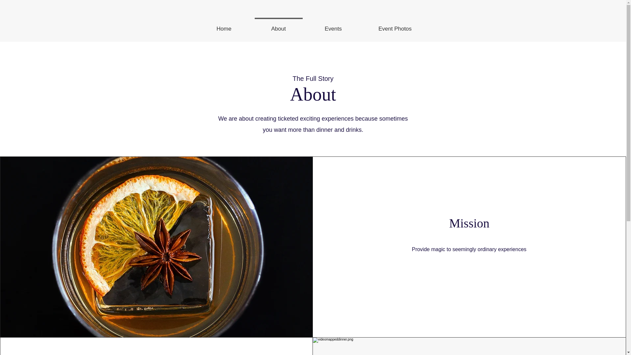 The height and width of the screenshot is (355, 631). Describe the element at coordinates (278, 26) in the screenshot. I see `About` at that location.